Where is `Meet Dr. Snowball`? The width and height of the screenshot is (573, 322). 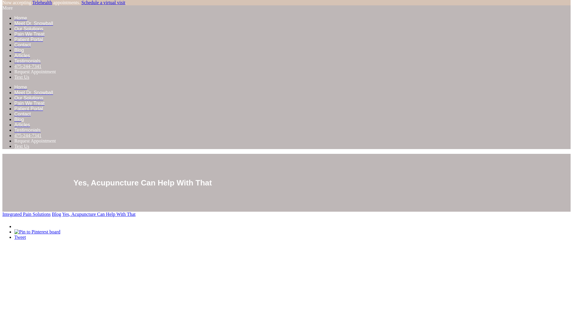
Meet Dr. Snowball is located at coordinates (34, 92).